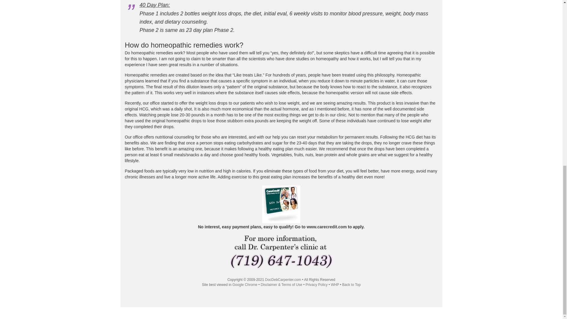  I want to click on Google Chrome, so click(245, 284).